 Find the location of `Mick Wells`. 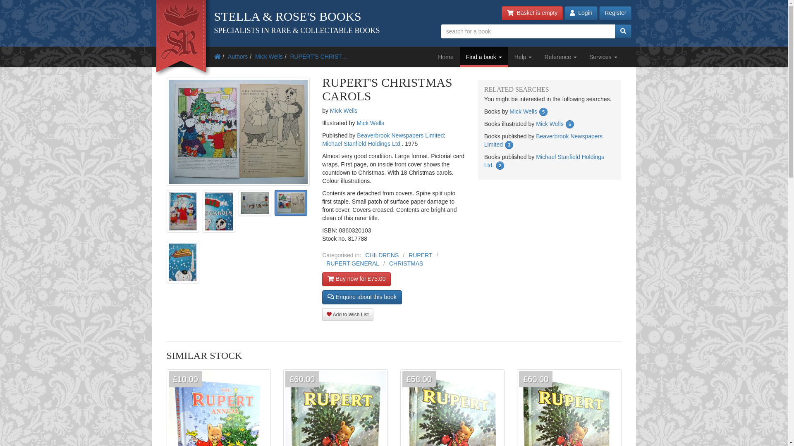

Mick Wells is located at coordinates (269, 56).